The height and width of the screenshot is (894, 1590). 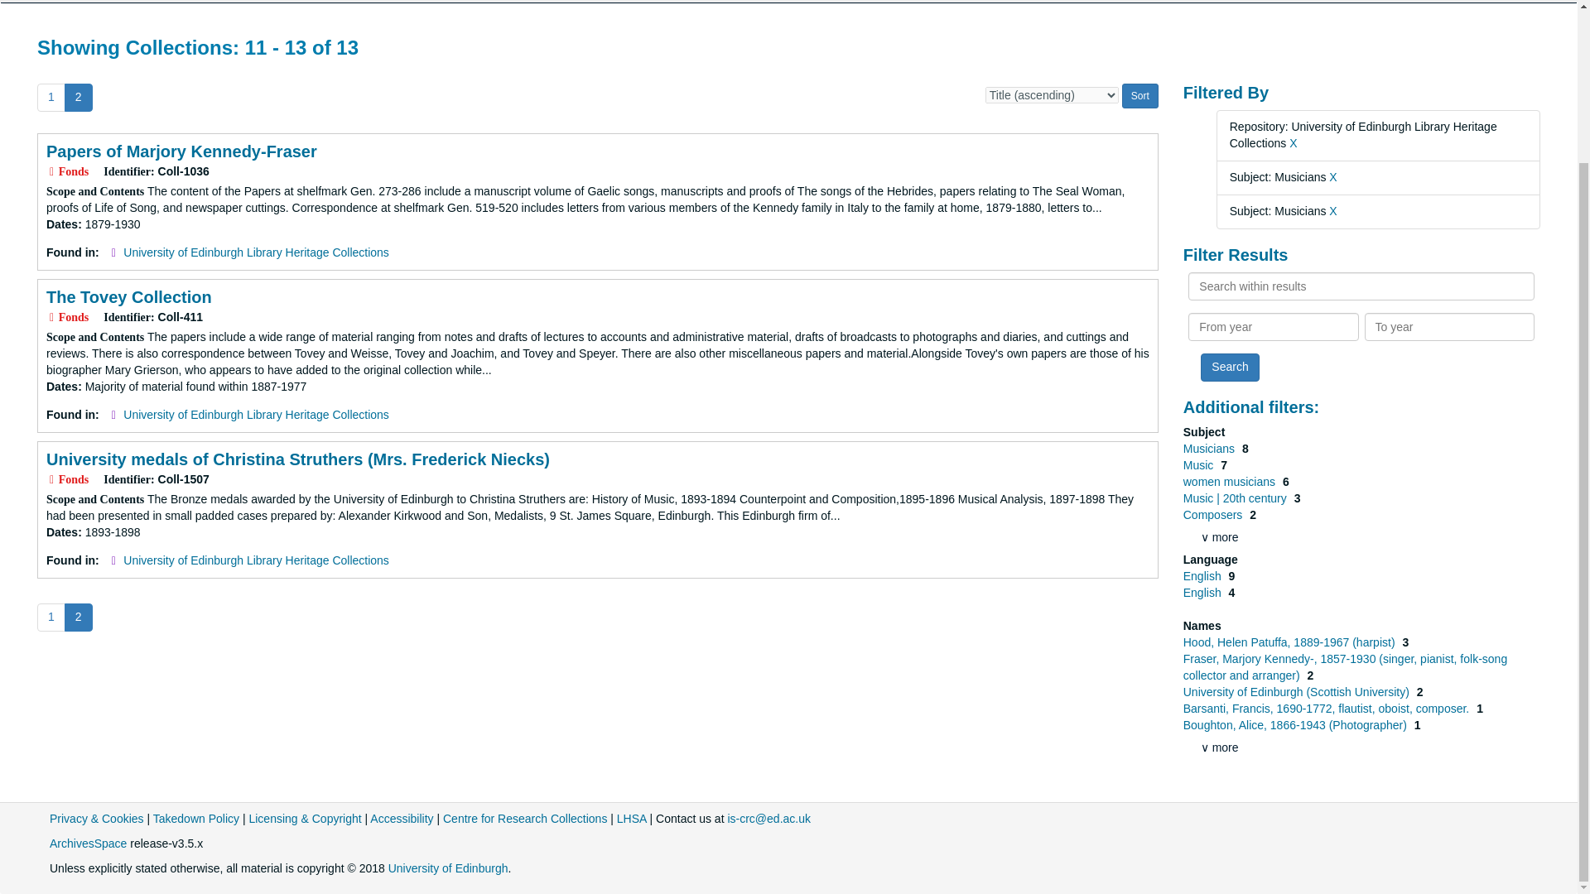 I want to click on Filter By 'Musicians', so click(x=1211, y=448).